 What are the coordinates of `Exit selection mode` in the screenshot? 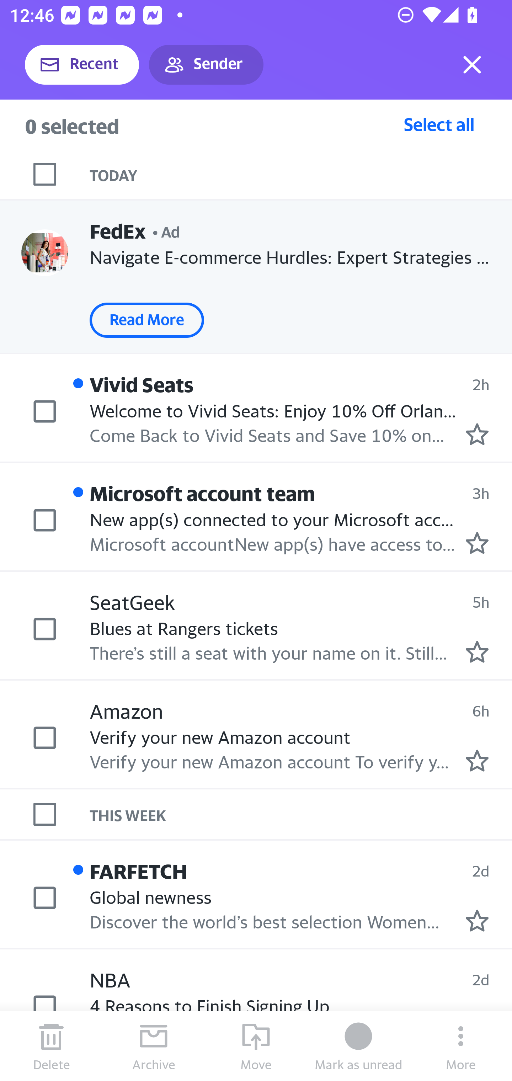 It's located at (472, 65).